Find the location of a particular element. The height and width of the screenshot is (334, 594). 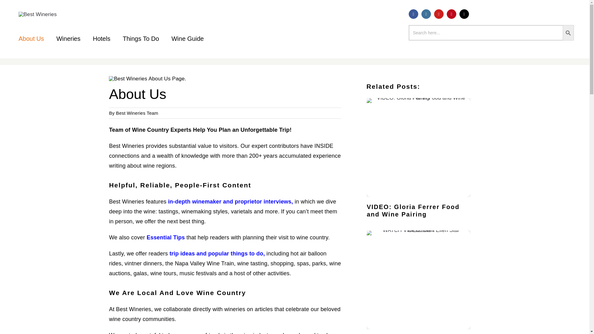

About Us is located at coordinates (31, 38).